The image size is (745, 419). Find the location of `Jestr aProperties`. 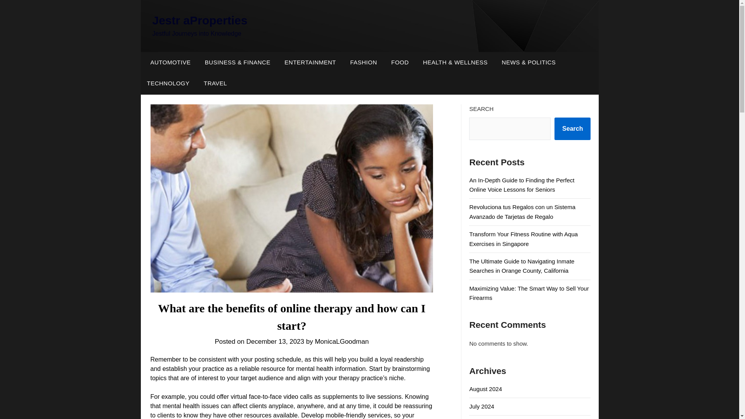

Jestr aProperties is located at coordinates (199, 20).